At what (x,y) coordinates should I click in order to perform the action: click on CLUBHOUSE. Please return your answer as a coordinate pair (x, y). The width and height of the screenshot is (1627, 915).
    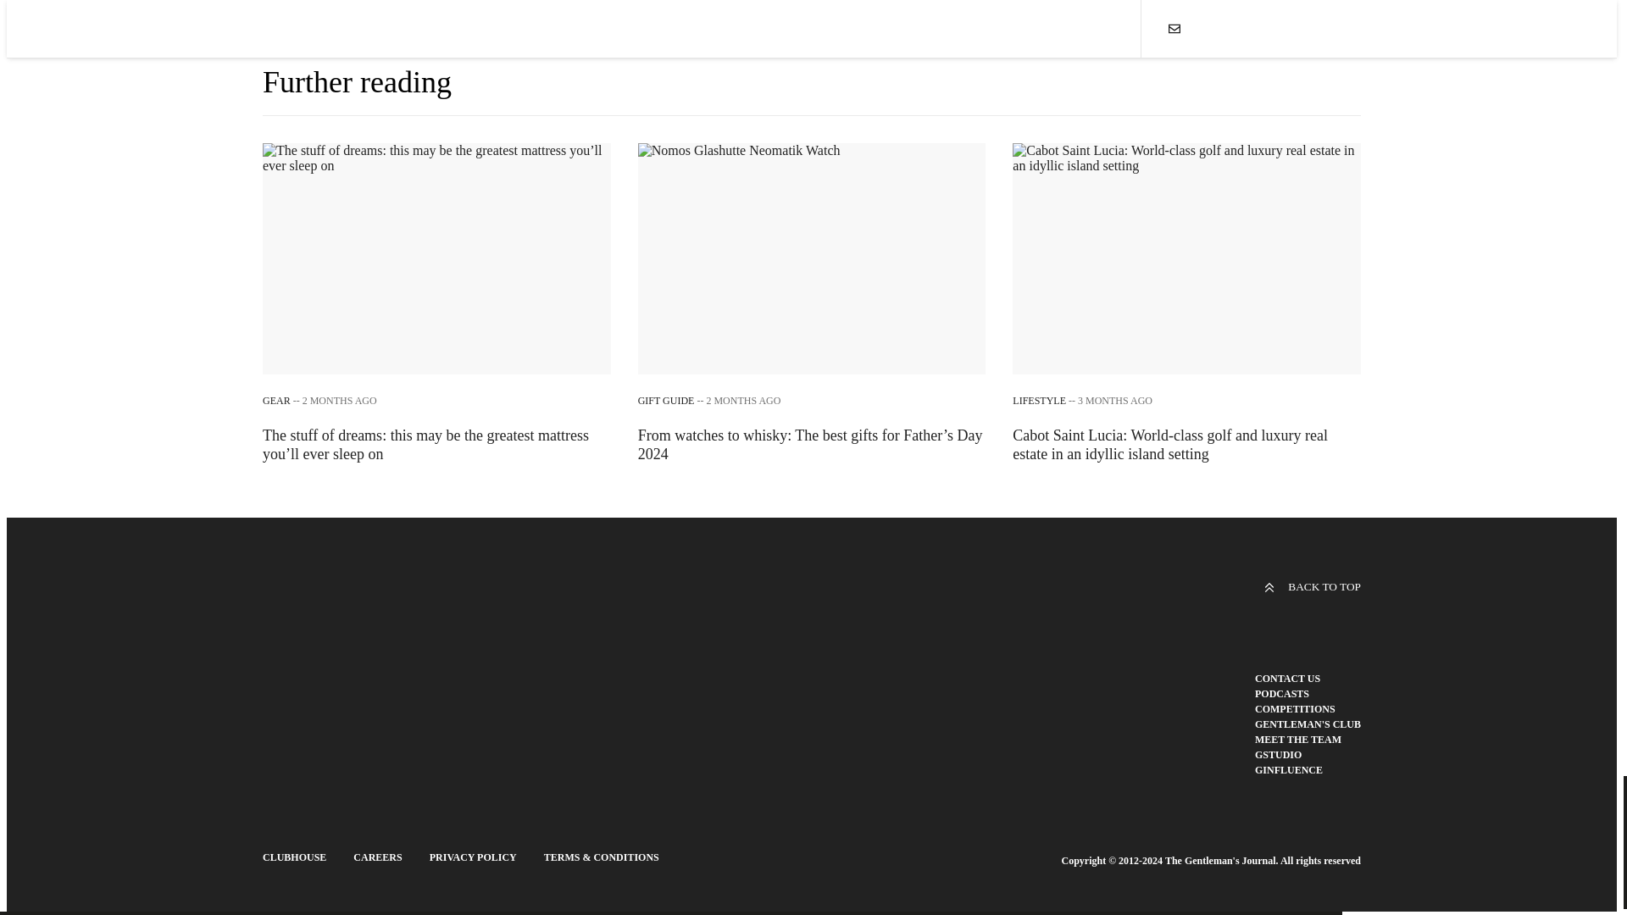
    Looking at the image, I should click on (294, 857).